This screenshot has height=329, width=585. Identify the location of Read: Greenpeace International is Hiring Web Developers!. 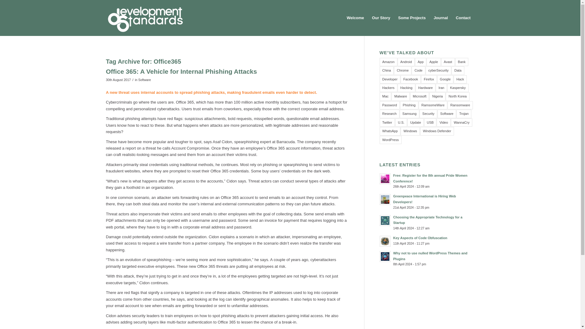
(385, 199).